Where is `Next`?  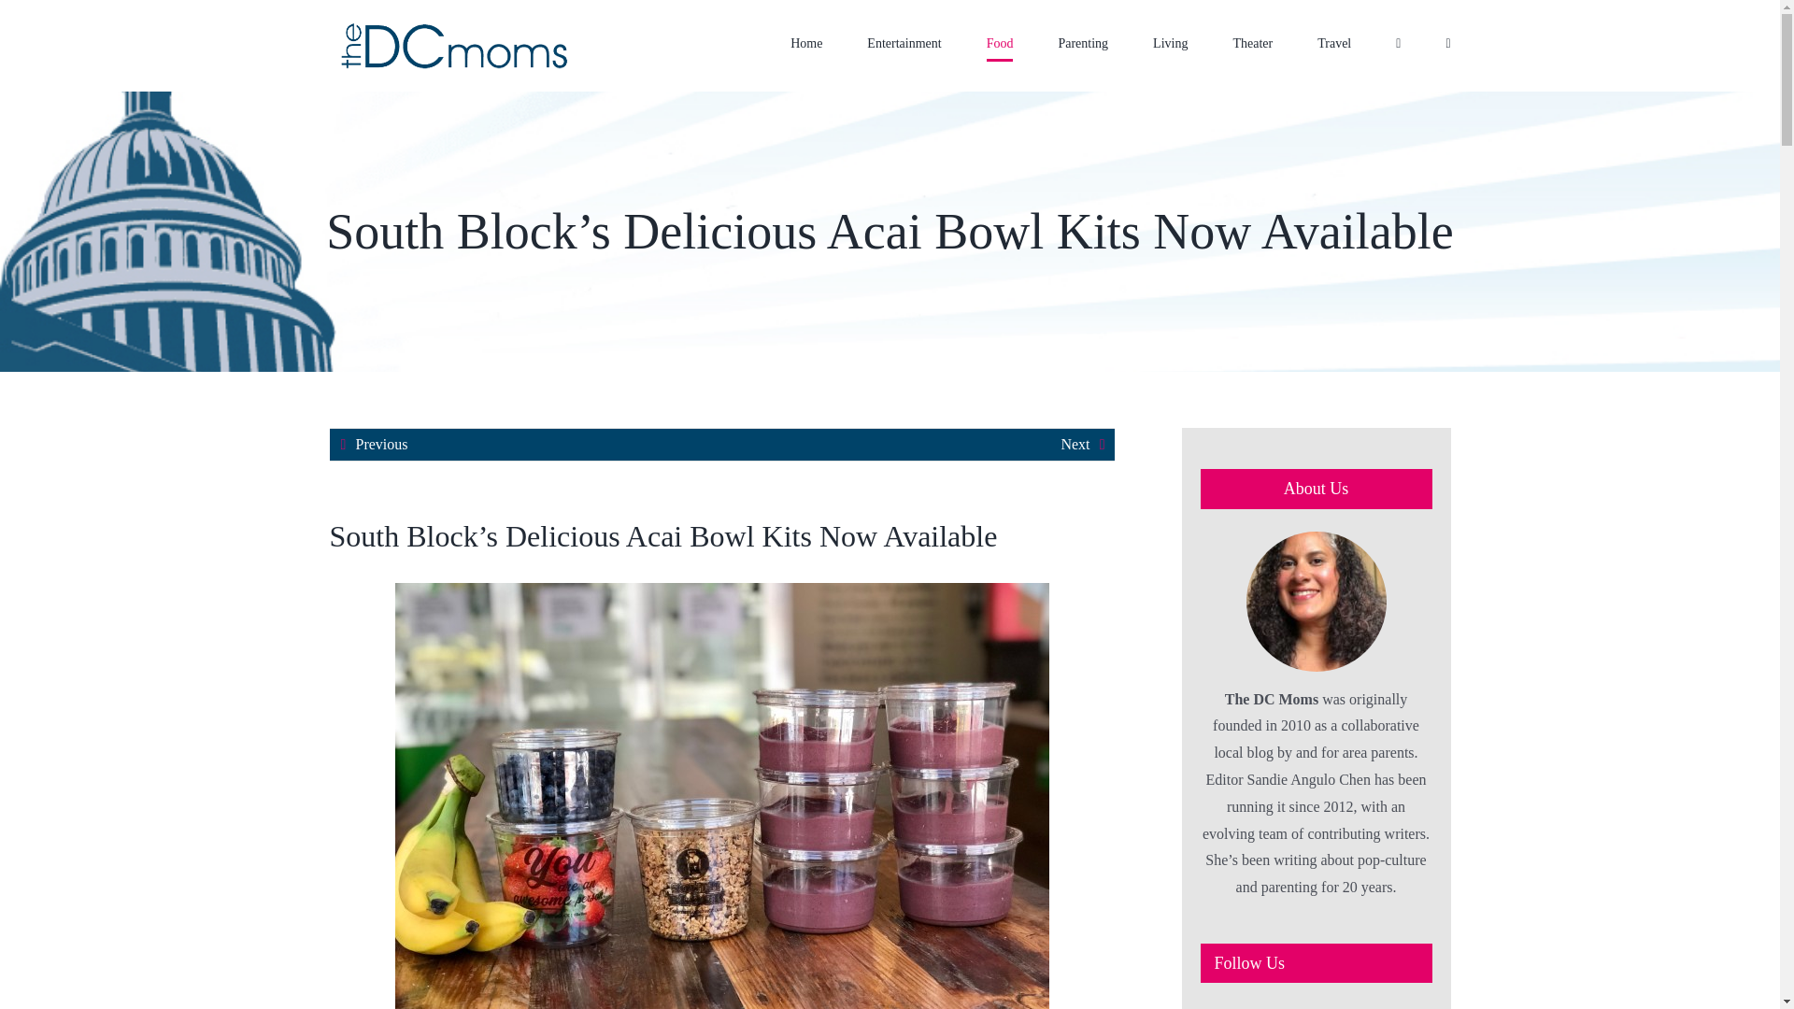 Next is located at coordinates (1075, 445).